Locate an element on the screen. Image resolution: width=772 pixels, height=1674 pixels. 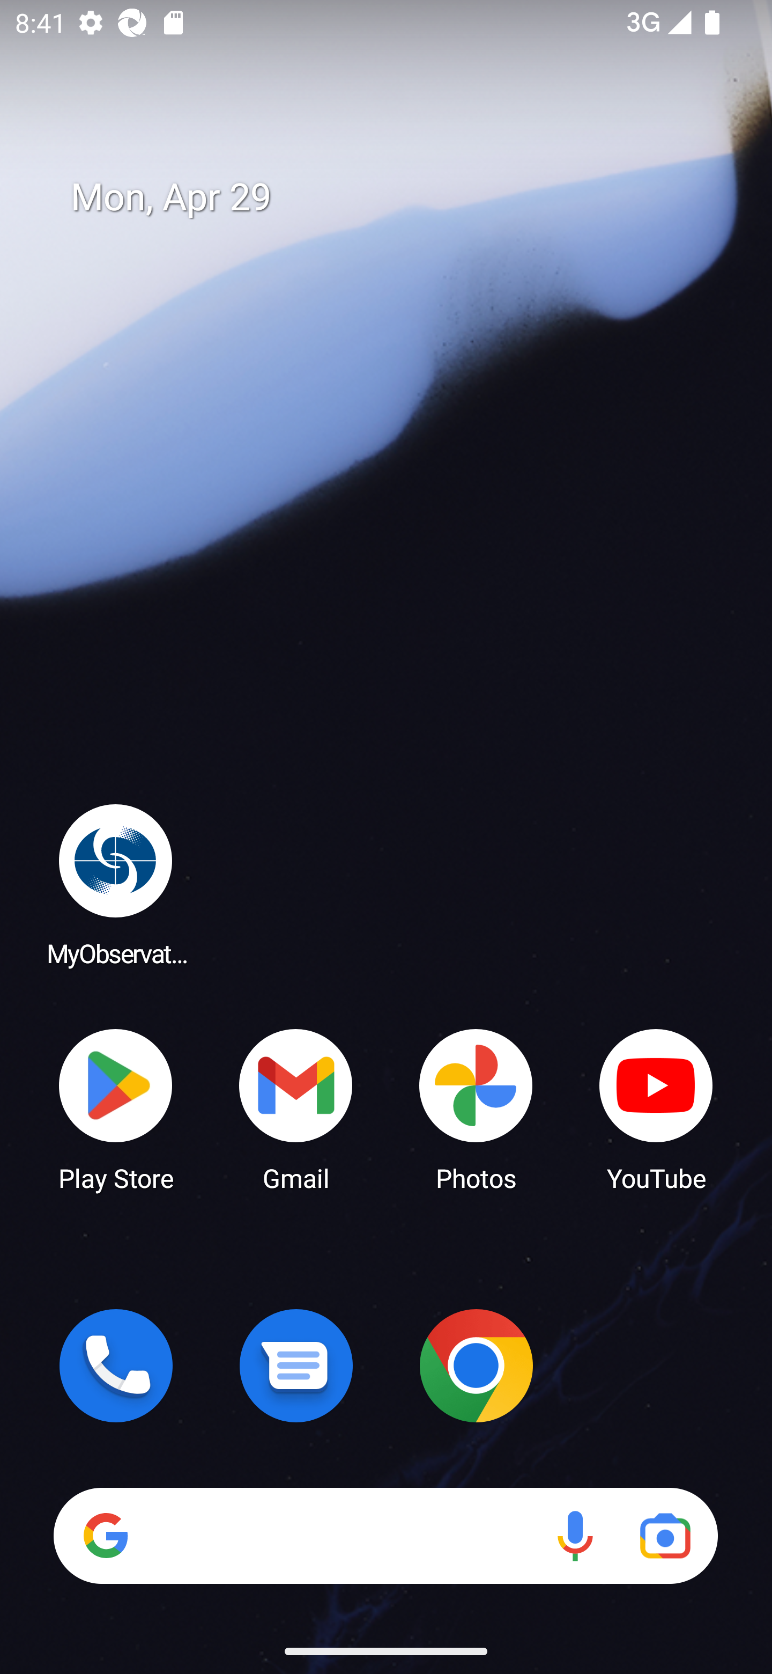
Gmail is located at coordinates (296, 1108).